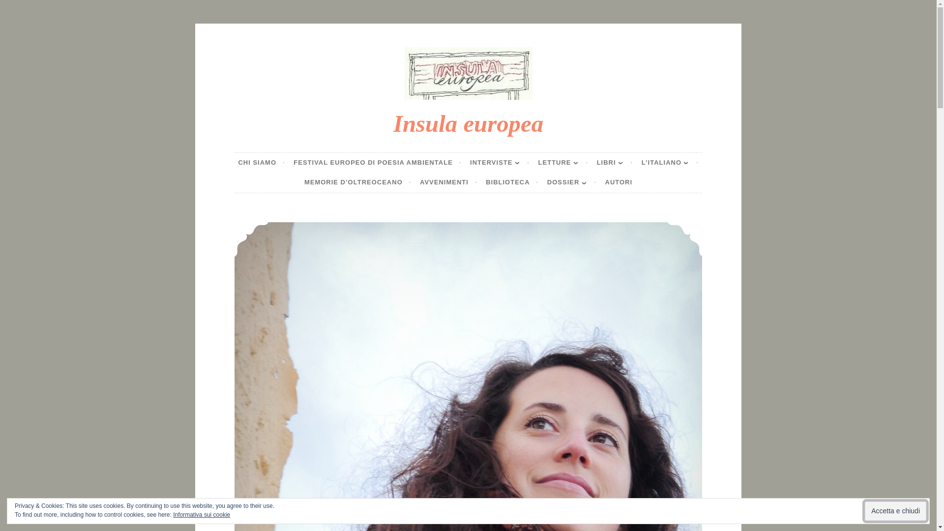 The image size is (944, 531). What do you see at coordinates (500, 163) in the screenshot?
I see `INTERVISTE` at bounding box center [500, 163].